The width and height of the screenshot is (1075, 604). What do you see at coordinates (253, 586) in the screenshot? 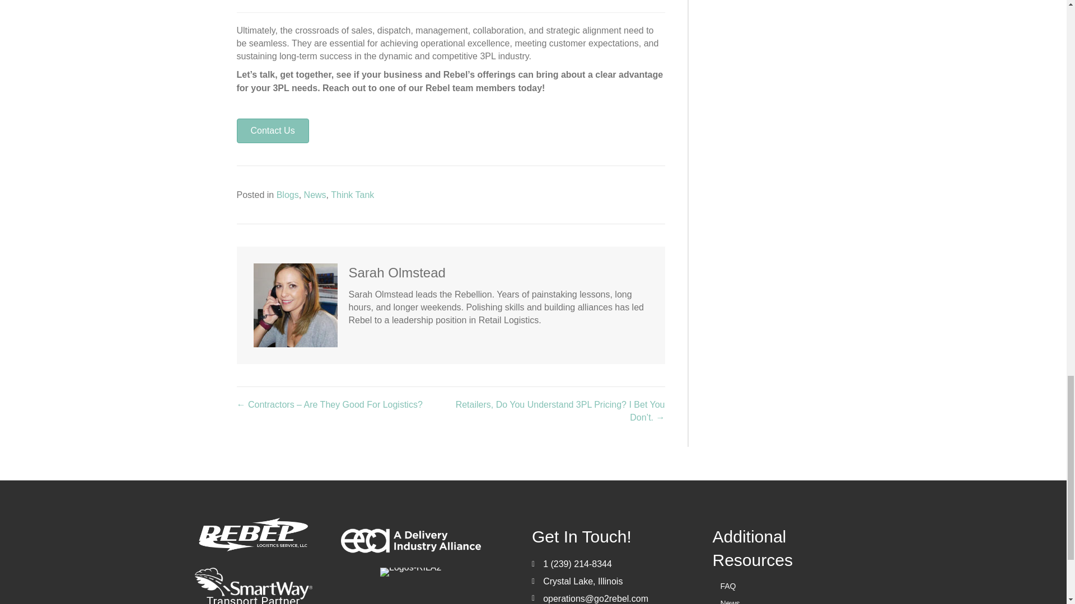
I see `Smartway Logo` at bounding box center [253, 586].